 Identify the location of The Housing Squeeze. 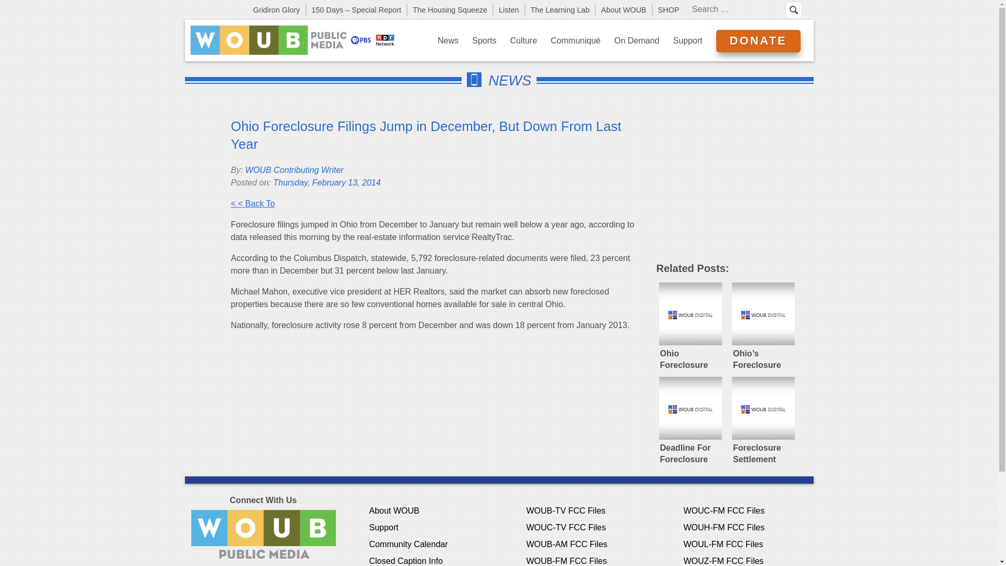
(451, 9).